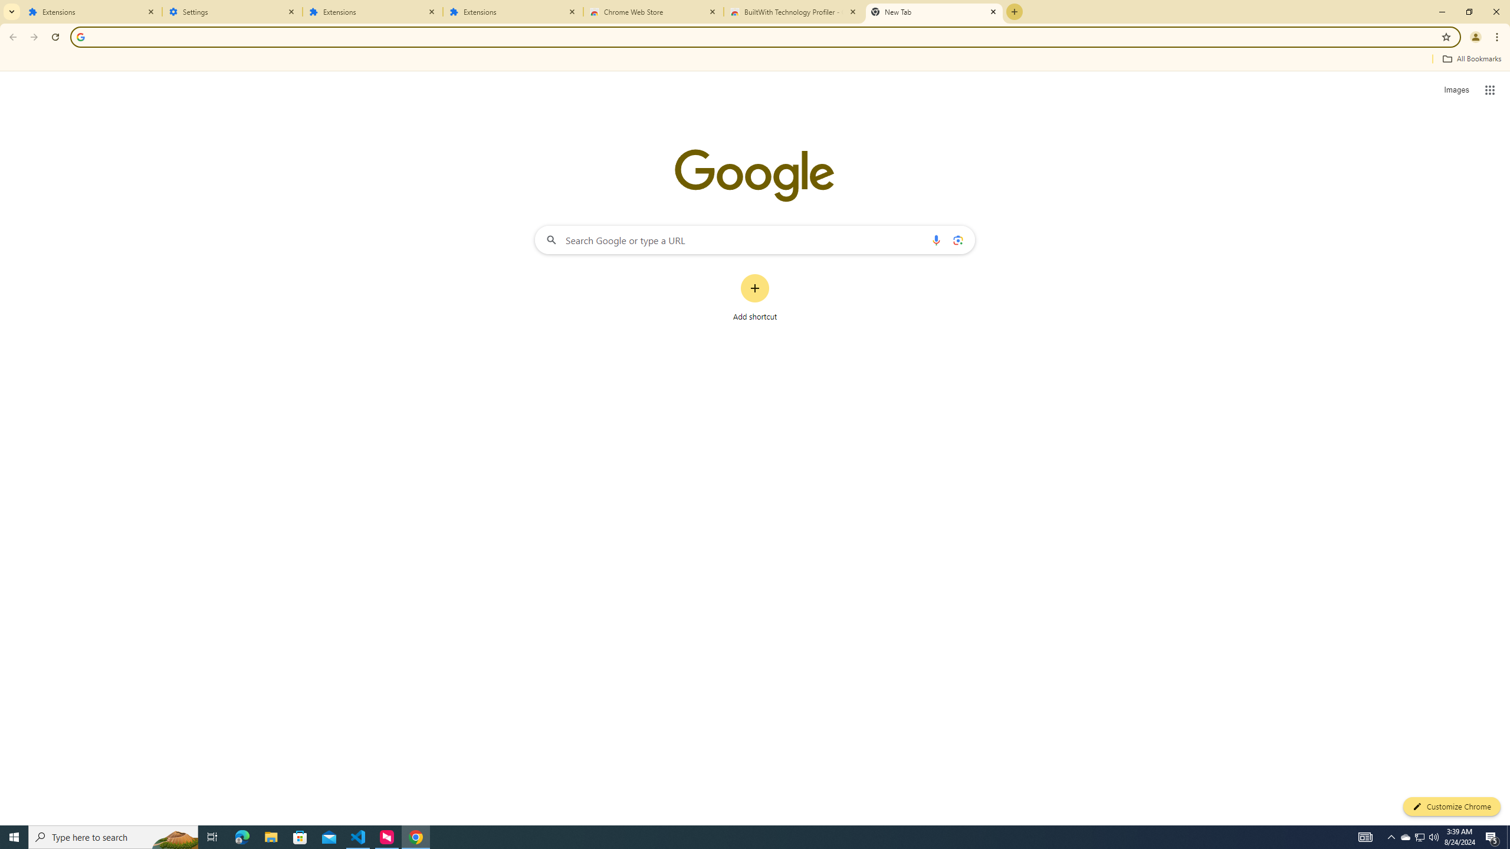 The height and width of the screenshot is (849, 1510). I want to click on Add shortcut, so click(755, 298).